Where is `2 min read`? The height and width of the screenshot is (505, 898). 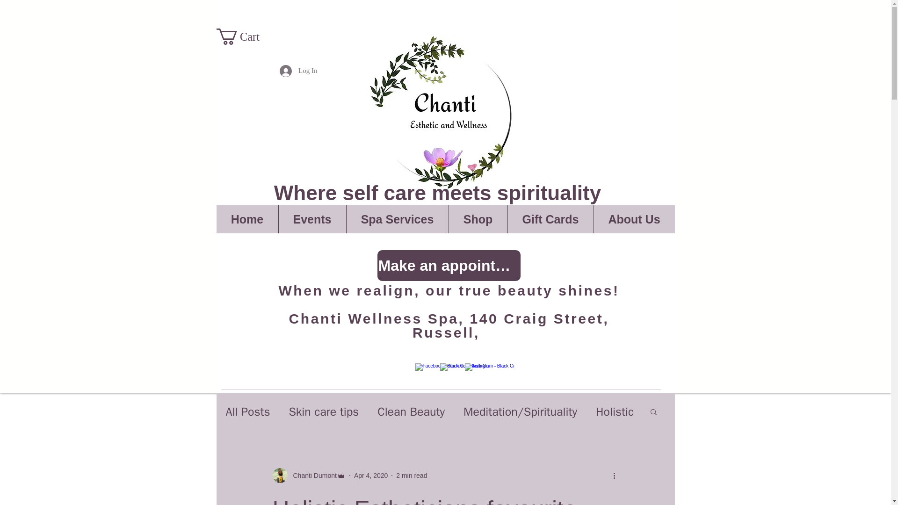
2 min read is located at coordinates (412, 475).